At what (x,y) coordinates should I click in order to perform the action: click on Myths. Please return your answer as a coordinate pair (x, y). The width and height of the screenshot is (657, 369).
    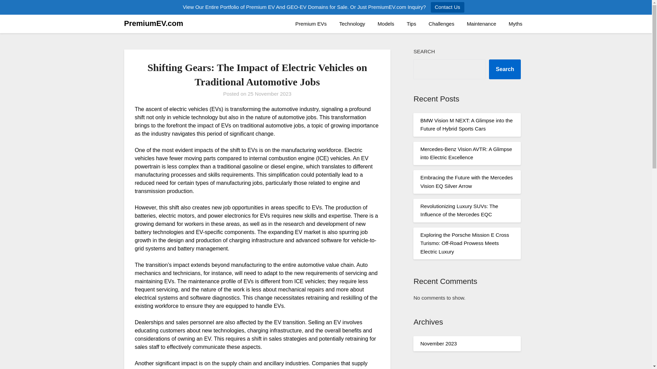
    Looking at the image, I should click on (515, 24).